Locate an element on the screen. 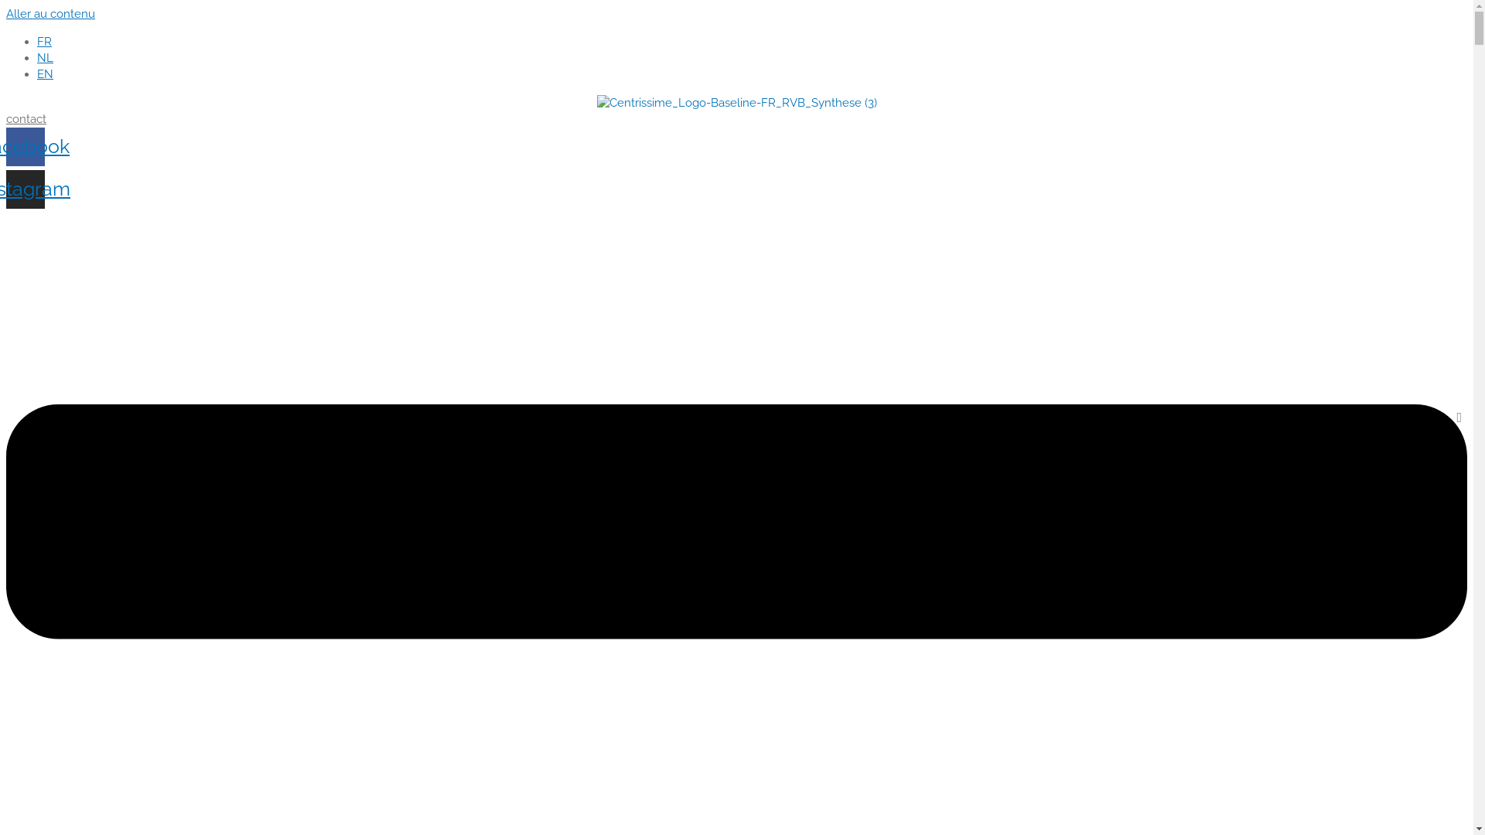  NL is located at coordinates (45, 58).